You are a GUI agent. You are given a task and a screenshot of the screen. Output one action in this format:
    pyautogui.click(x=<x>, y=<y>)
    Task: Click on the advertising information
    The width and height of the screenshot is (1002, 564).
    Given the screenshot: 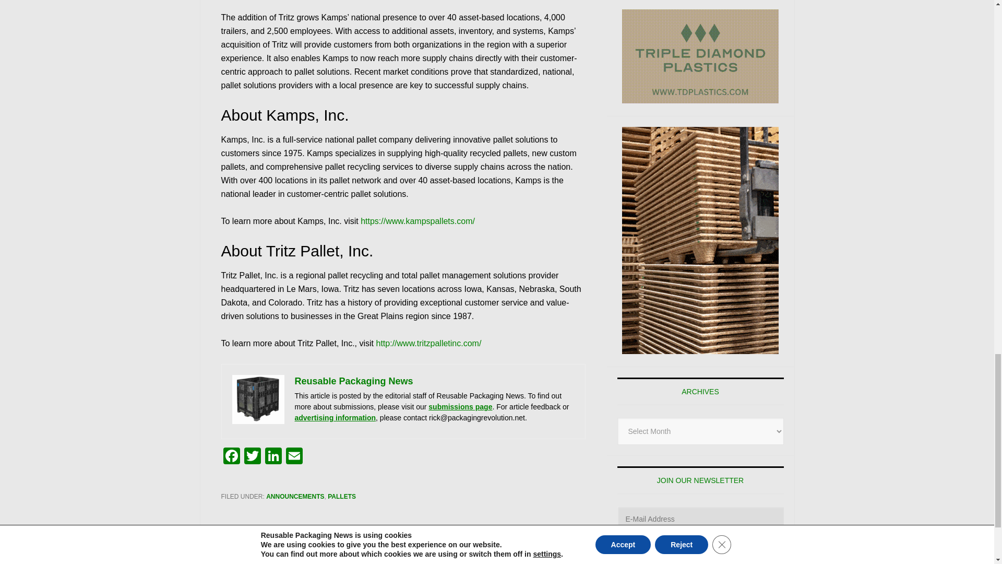 What is the action you would take?
    pyautogui.click(x=335, y=417)
    